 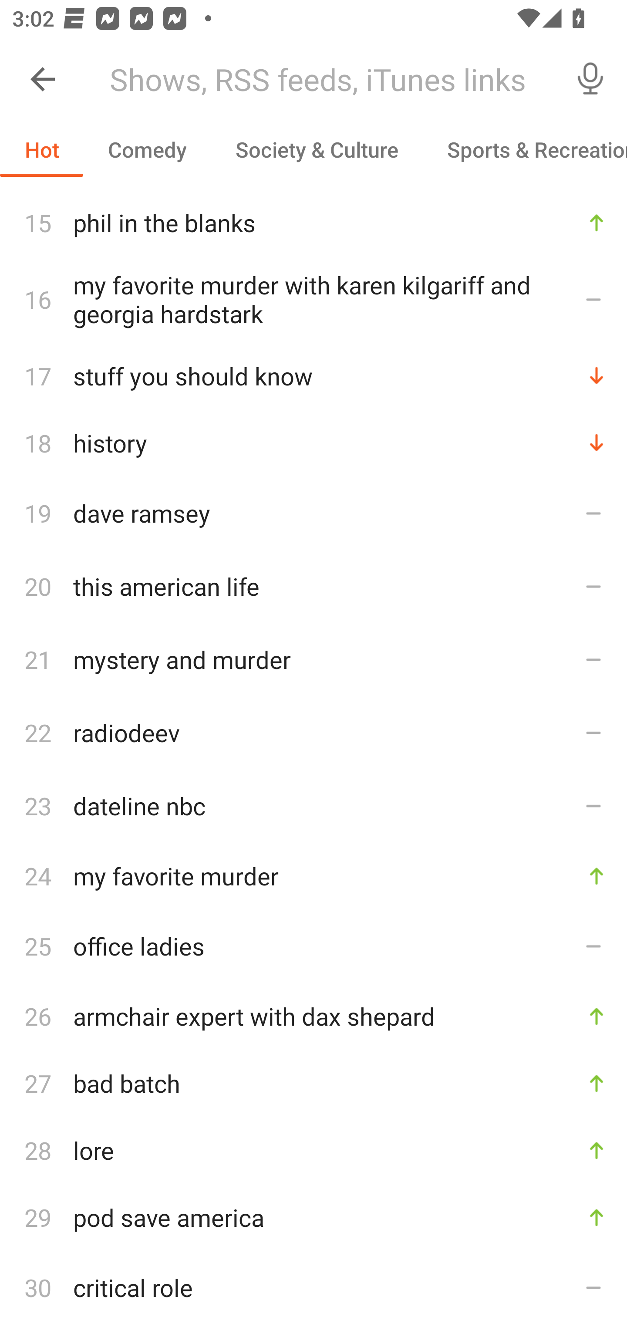 I want to click on 20 this american life, so click(x=313, y=585).